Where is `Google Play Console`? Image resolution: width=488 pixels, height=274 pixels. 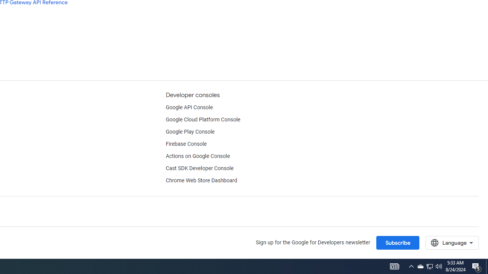 Google Play Console is located at coordinates (190, 132).